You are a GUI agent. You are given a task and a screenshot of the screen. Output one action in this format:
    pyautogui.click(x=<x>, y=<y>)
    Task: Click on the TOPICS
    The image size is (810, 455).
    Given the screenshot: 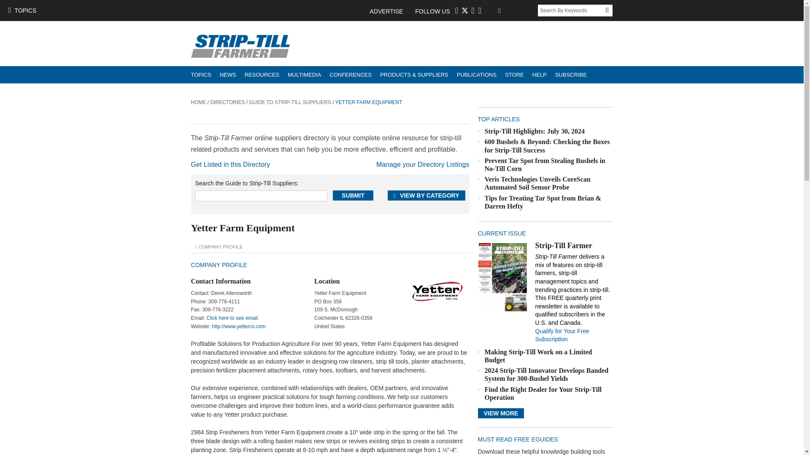 What is the action you would take?
    pyautogui.click(x=201, y=74)
    